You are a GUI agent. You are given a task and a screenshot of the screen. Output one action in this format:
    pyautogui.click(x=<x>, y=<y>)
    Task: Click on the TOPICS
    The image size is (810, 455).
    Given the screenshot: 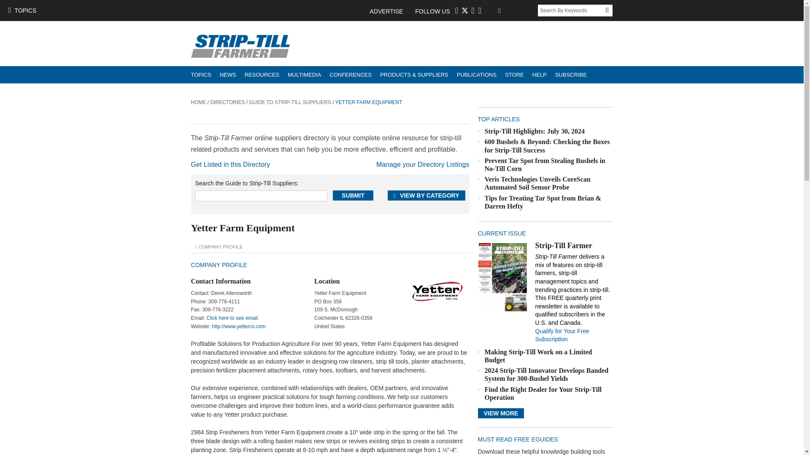 What is the action you would take?
    pyautogui.click(x=201, y=74)
    